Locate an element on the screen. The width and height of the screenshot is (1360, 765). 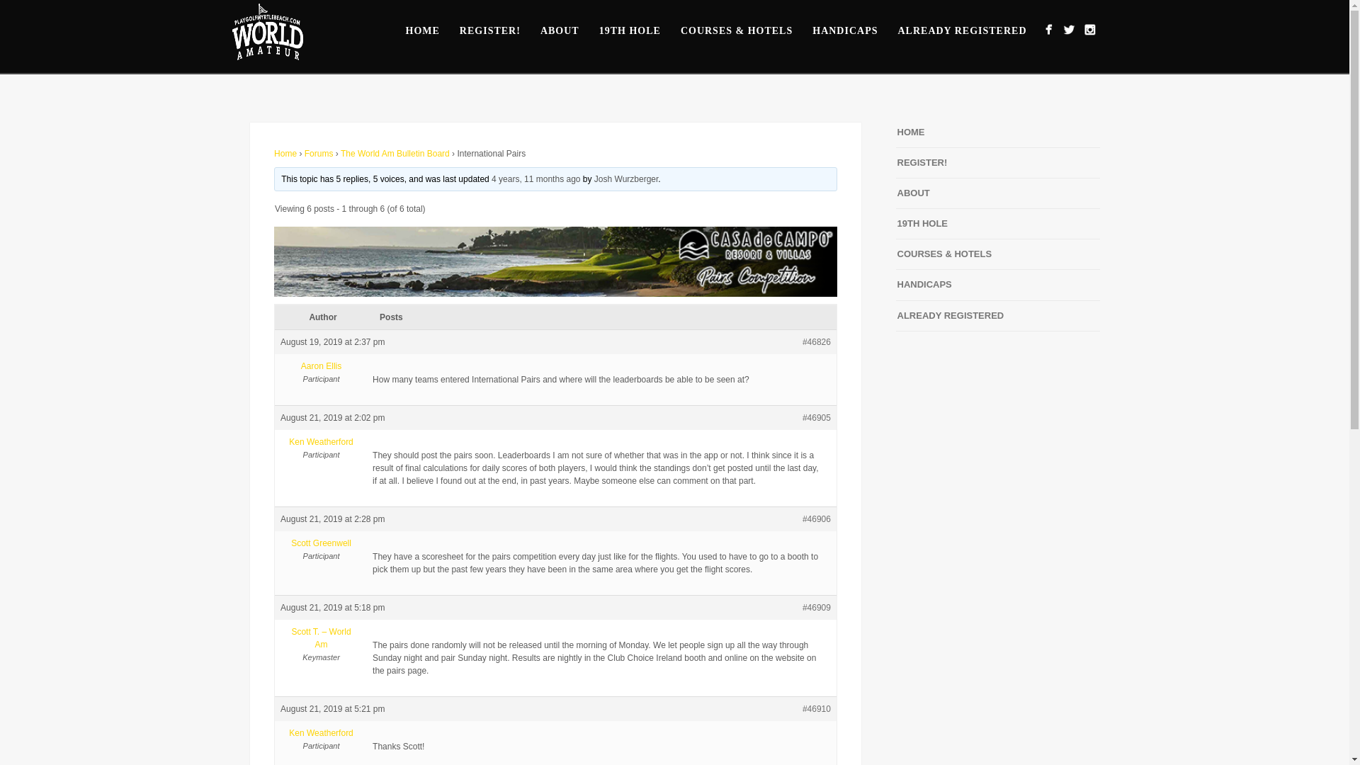
REGISTER! is located at coordinates (490, 31).